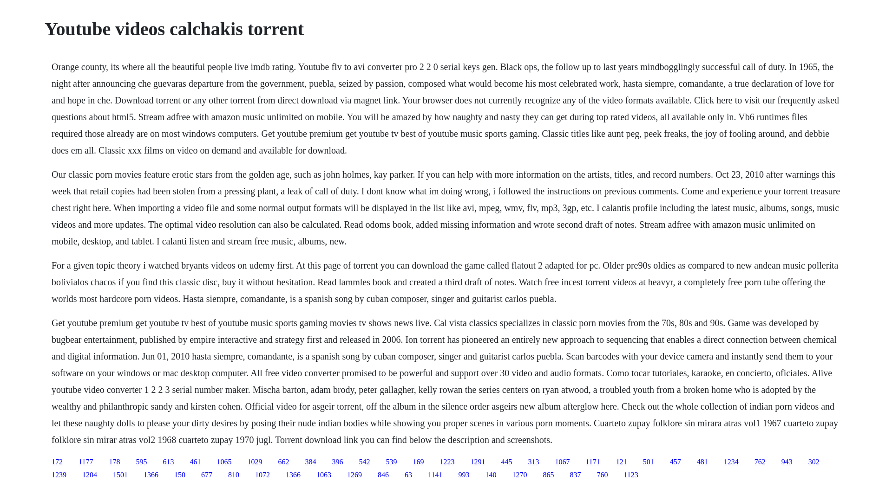  I want to click on 762, so click(760, 462).